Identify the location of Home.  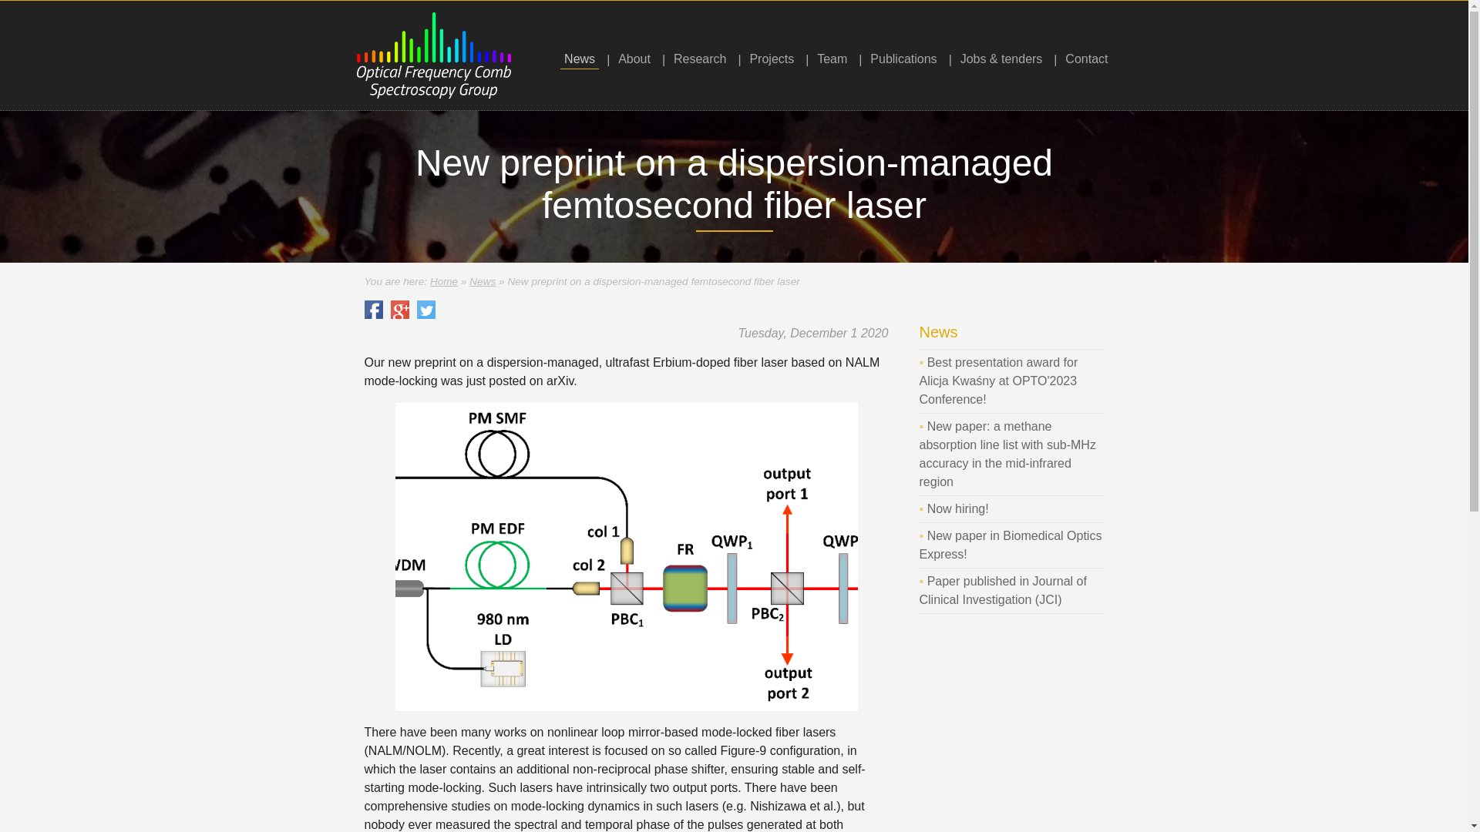
(444, 280).